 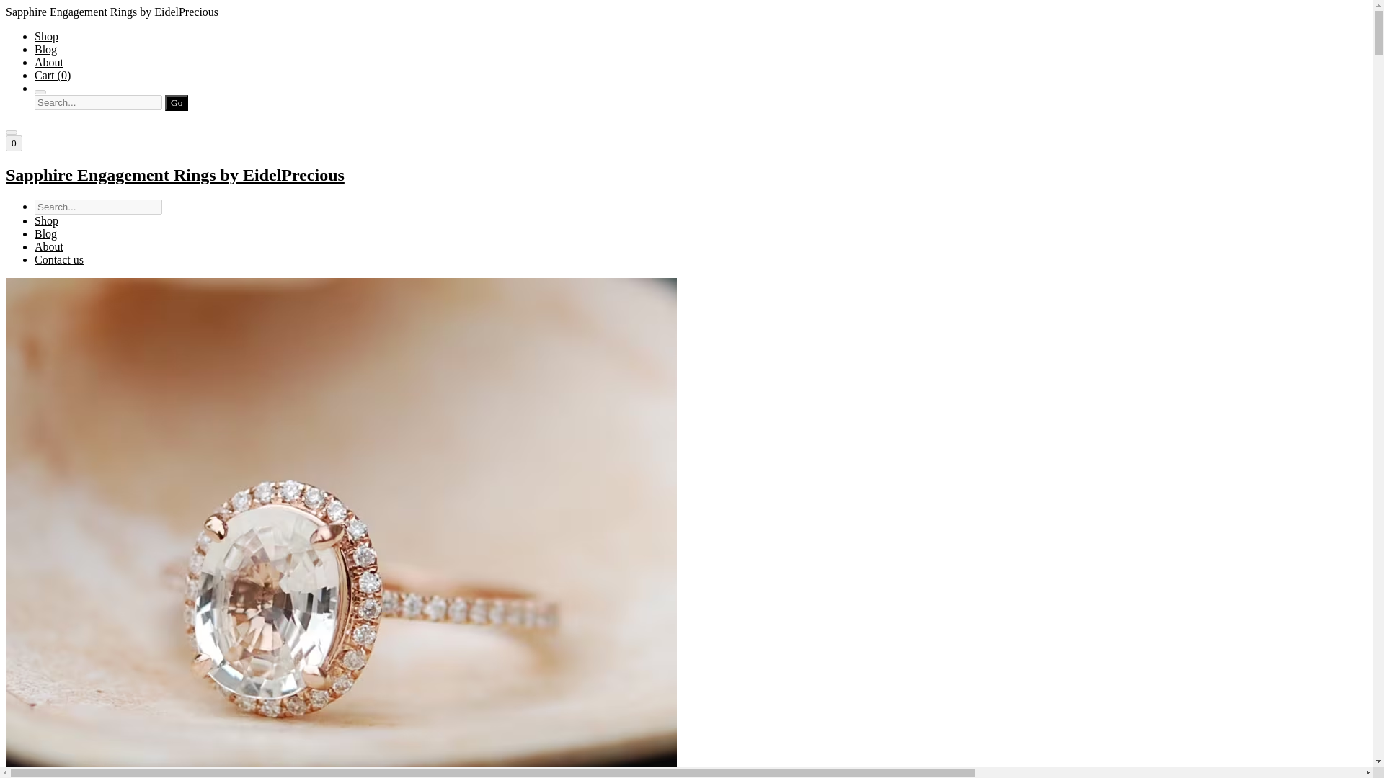 I want to click on Shop, so click(x=46, y=36).